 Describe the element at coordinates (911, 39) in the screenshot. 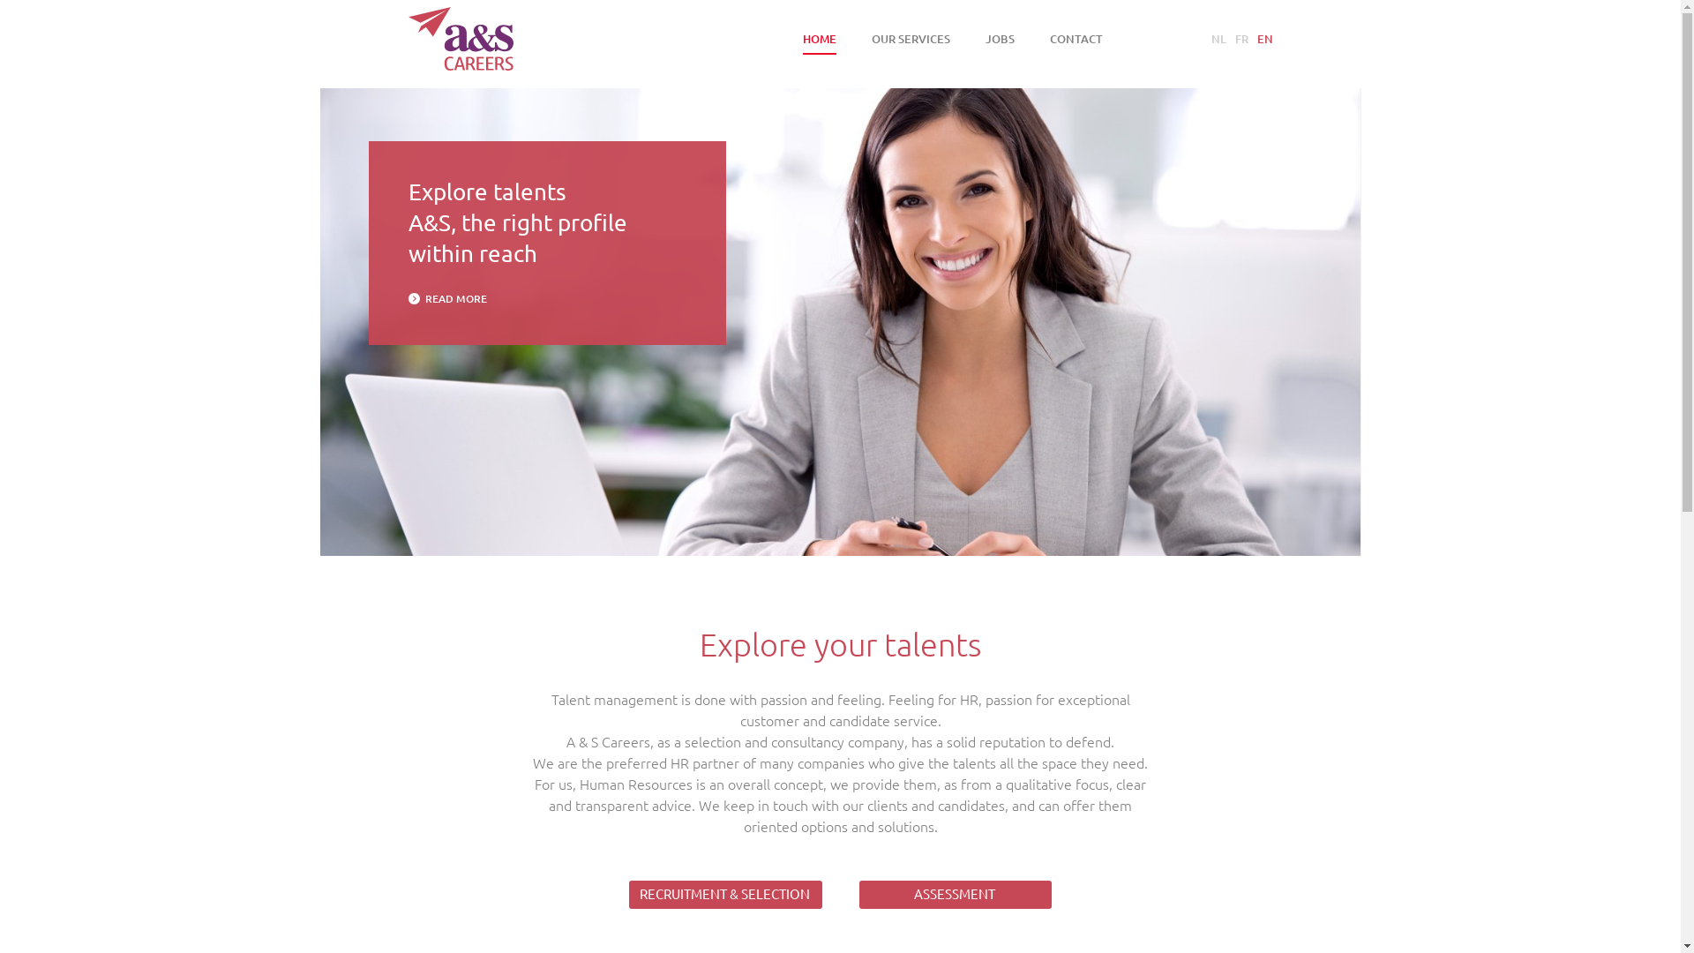

I see `OUR SERVICES` at that location.